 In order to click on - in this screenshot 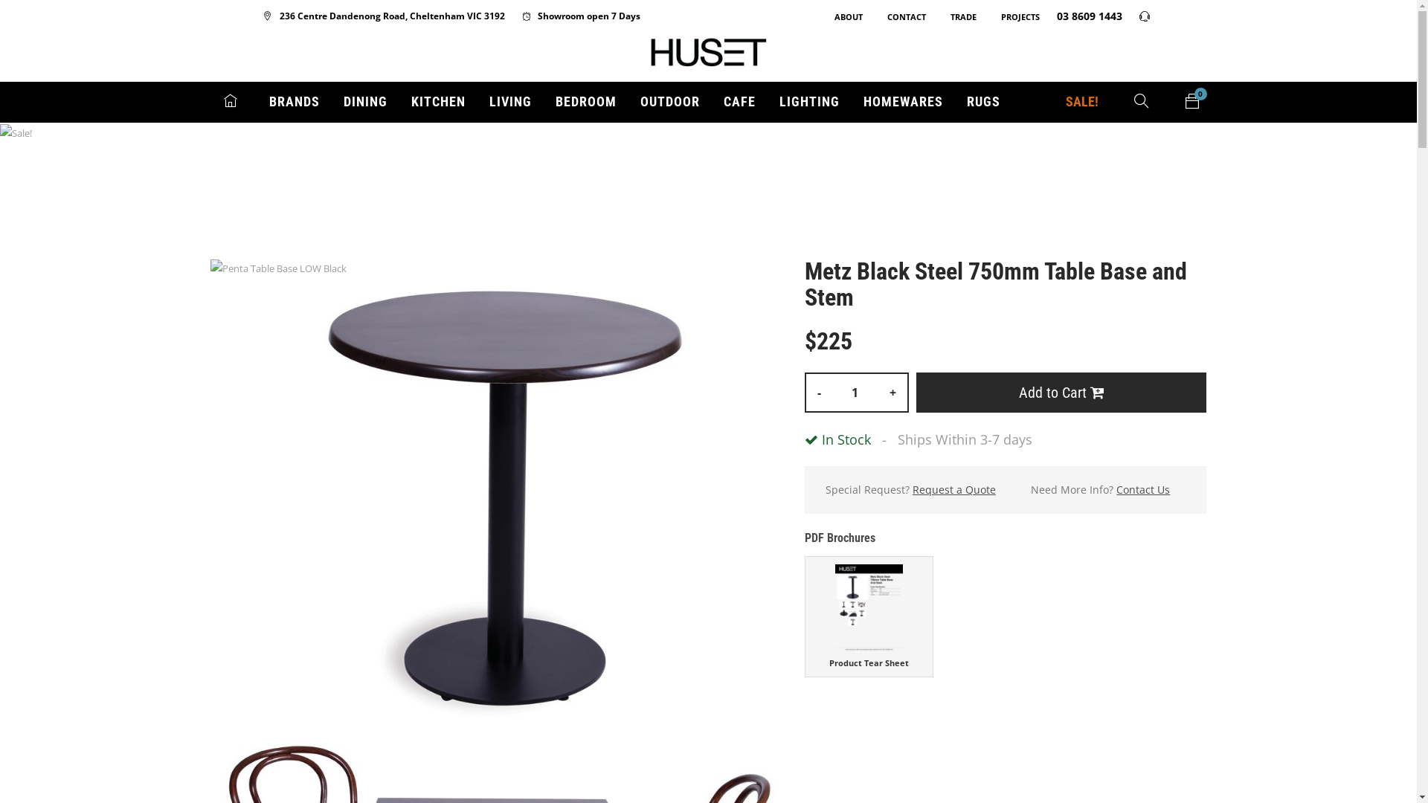, I will do `click(820, 393)`.